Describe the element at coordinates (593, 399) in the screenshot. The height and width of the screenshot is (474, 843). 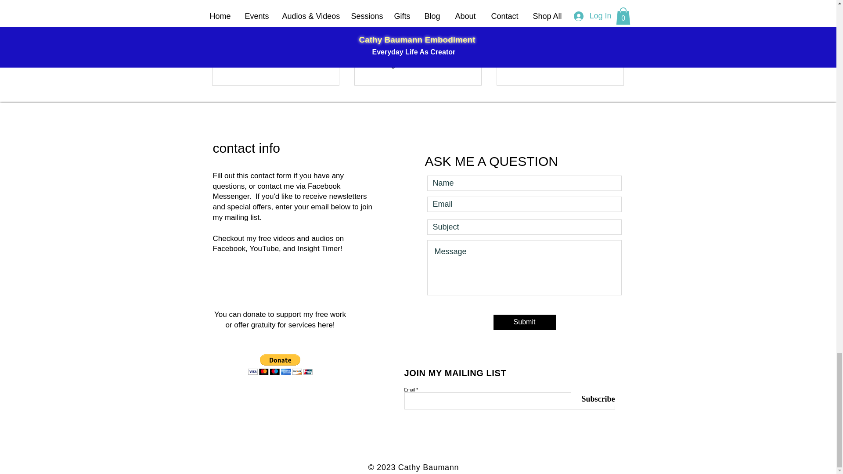
I see `Subscribe` at that location.